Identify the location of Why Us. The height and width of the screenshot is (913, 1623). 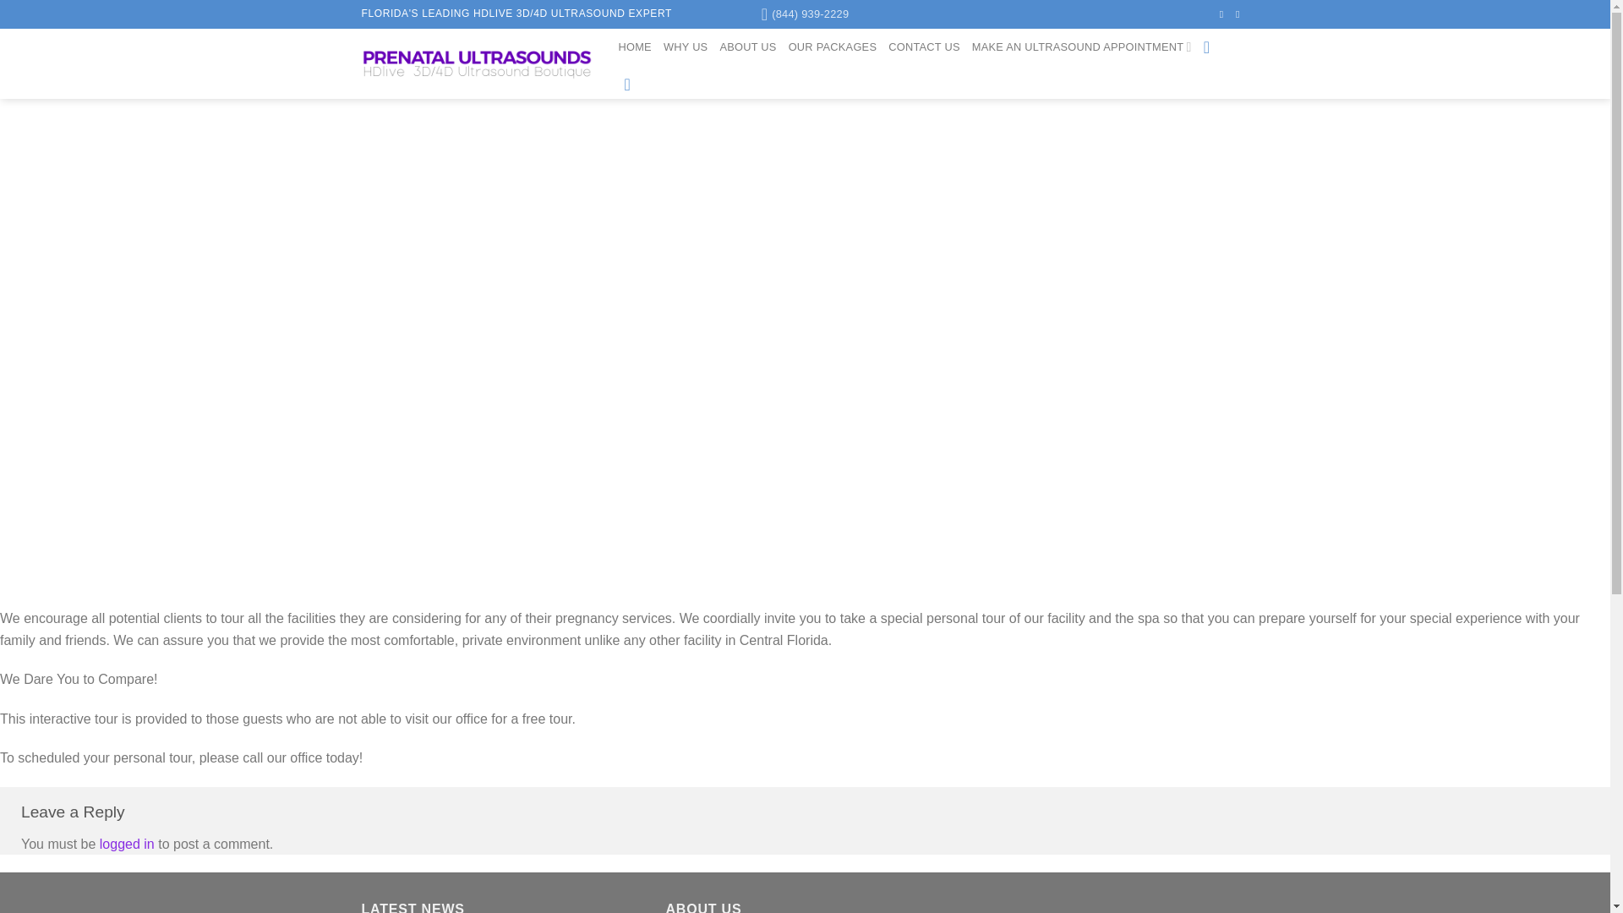
(686, 46).